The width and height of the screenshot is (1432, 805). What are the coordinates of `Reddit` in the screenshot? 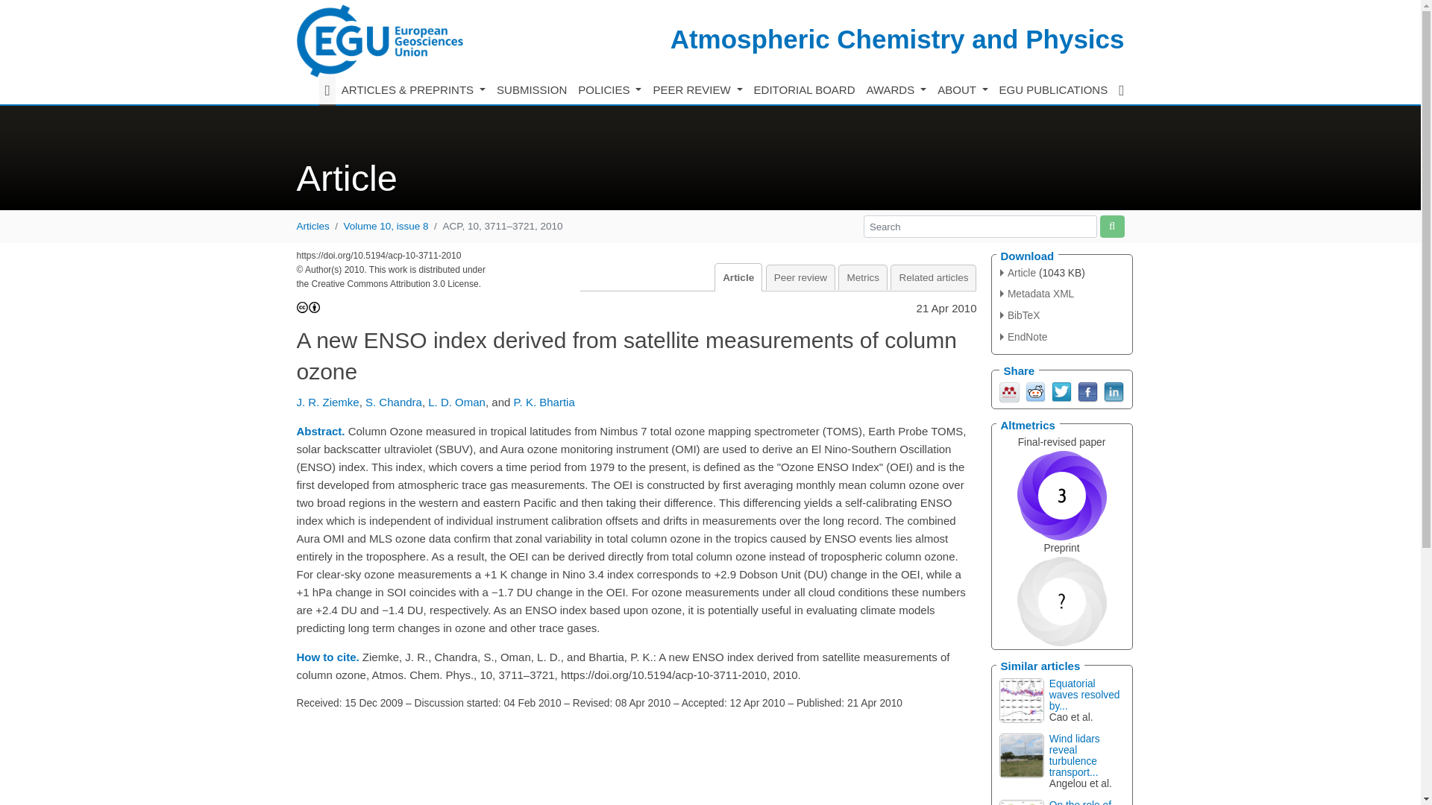 It's located at (1035, 391).